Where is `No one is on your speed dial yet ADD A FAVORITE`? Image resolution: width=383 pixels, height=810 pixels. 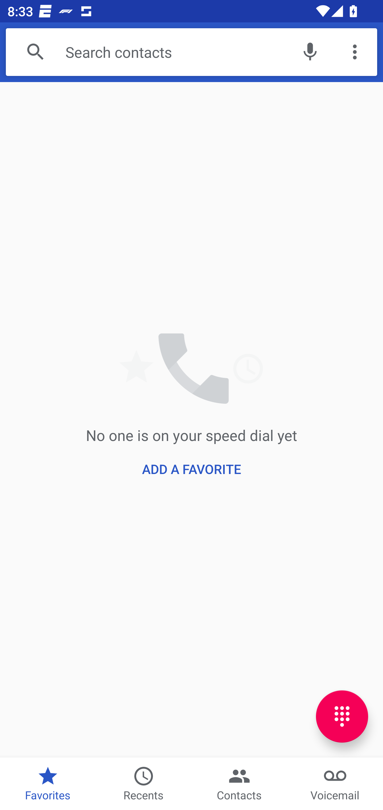 No one is on your speed dial yet ADD A FAVORITE is located at coordinates (191, 419).